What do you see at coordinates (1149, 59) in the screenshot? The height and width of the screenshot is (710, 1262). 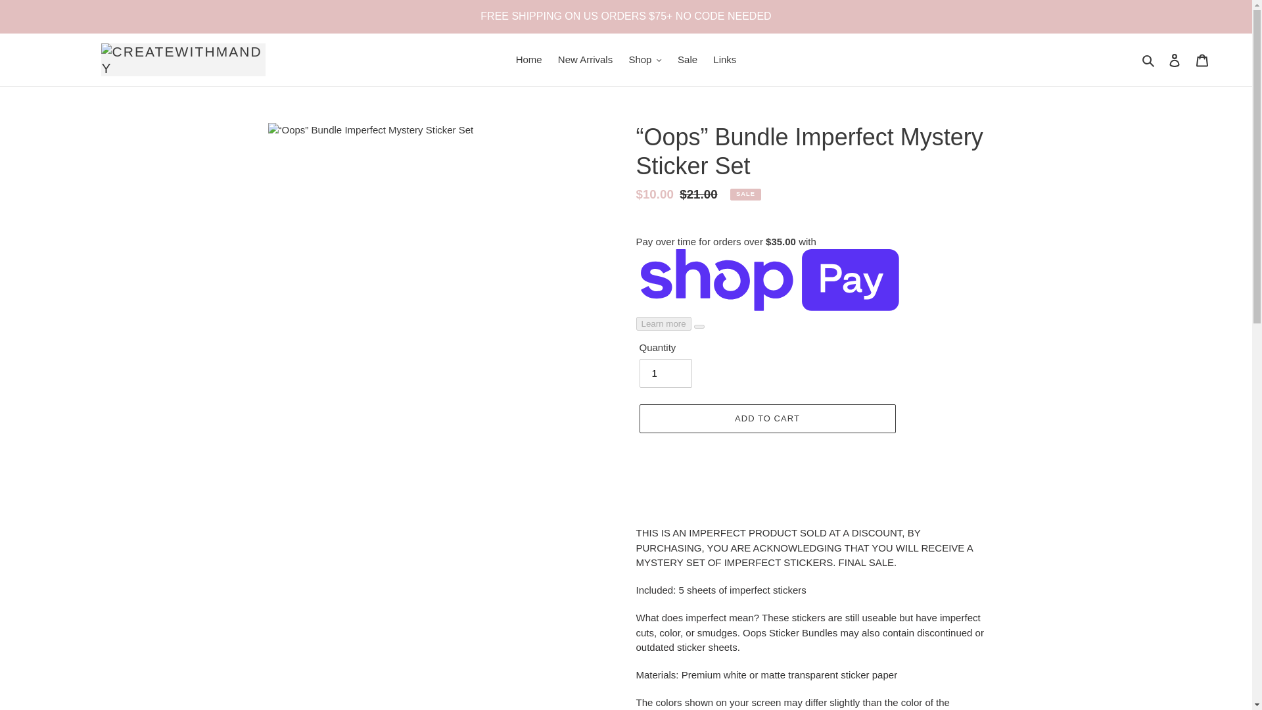 I see `Search` at bounding box center [1149, 59].